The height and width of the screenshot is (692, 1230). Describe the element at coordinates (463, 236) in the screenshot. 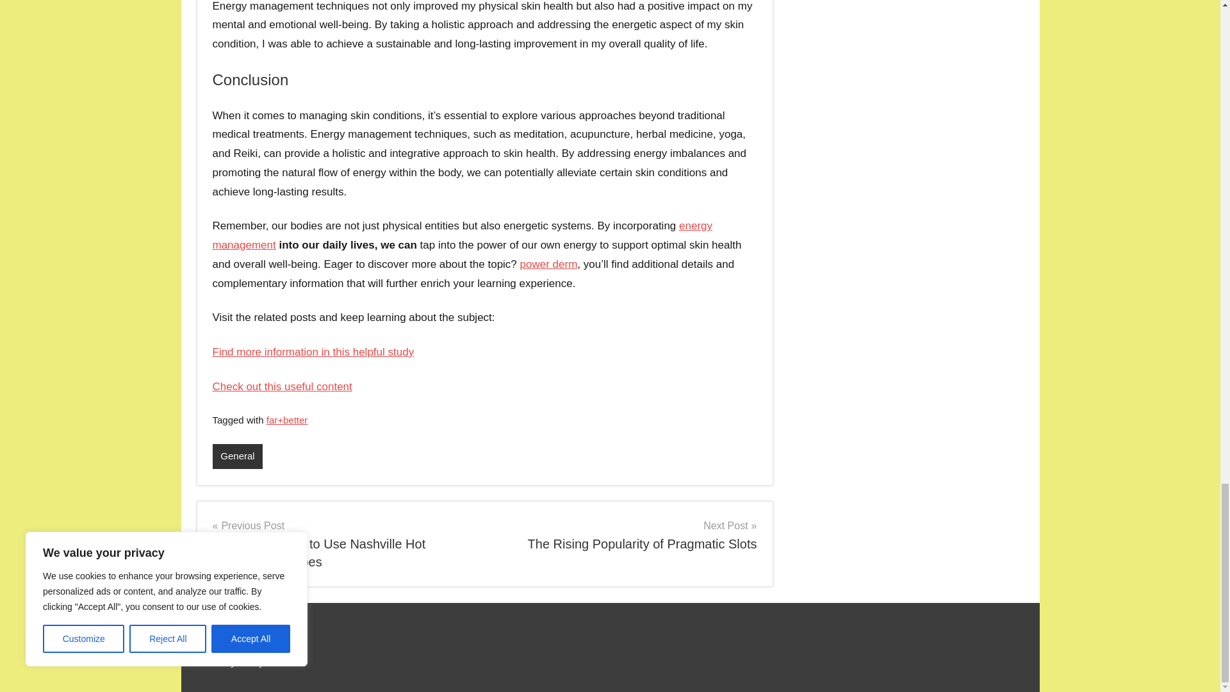

I see `energy management` at that location.